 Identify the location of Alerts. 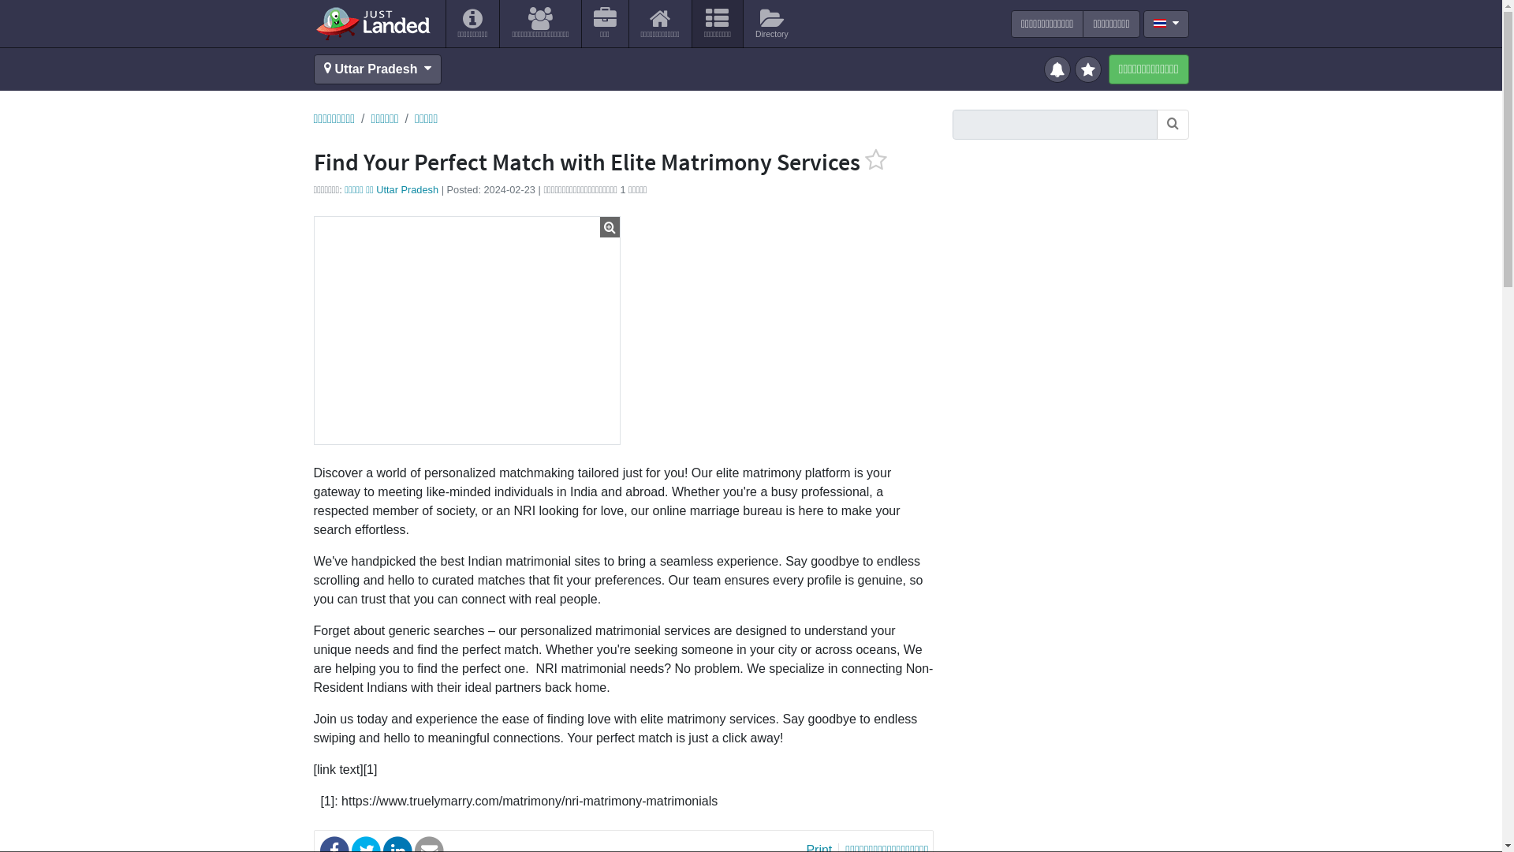
(1060, 68).